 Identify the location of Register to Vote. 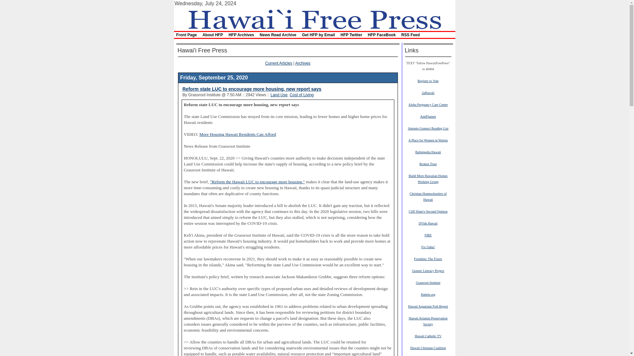
(428, 80).